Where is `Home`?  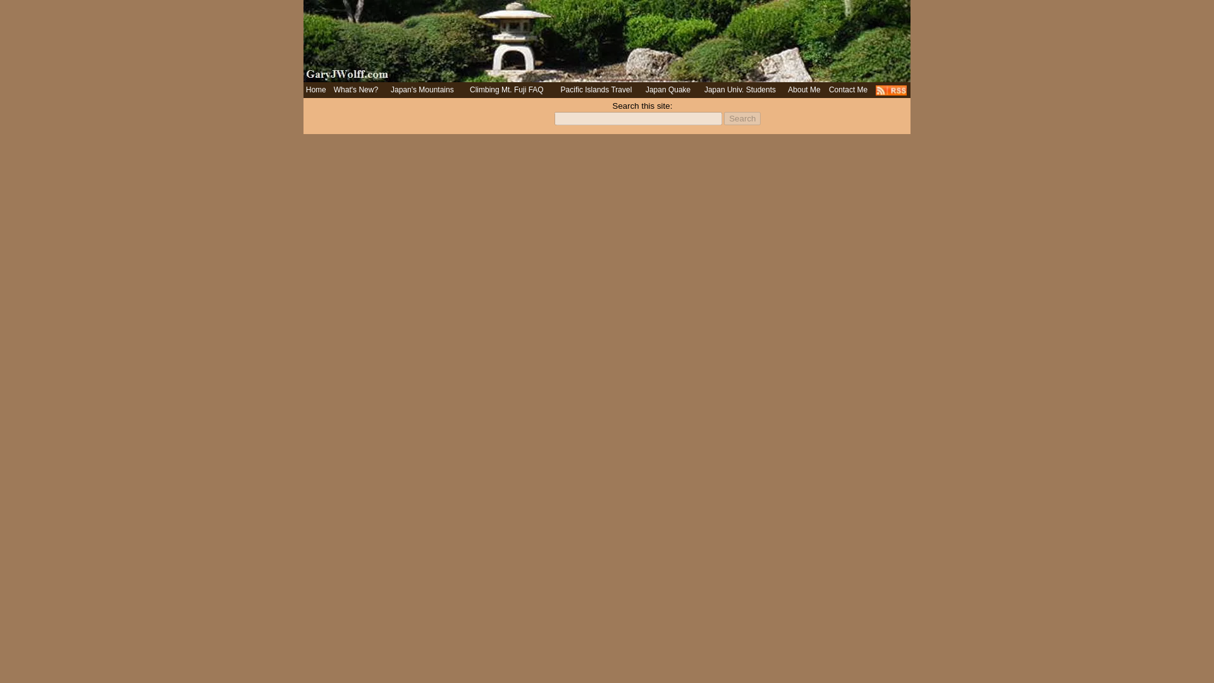
Home is located at coordinates (316, 90).